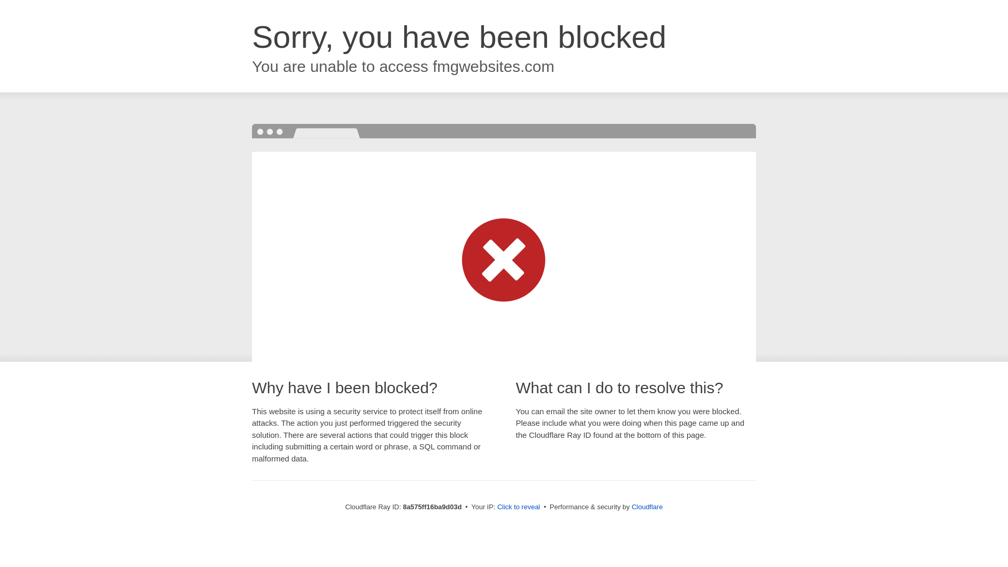  I want to click on Click to reveal, so click(519, 507).